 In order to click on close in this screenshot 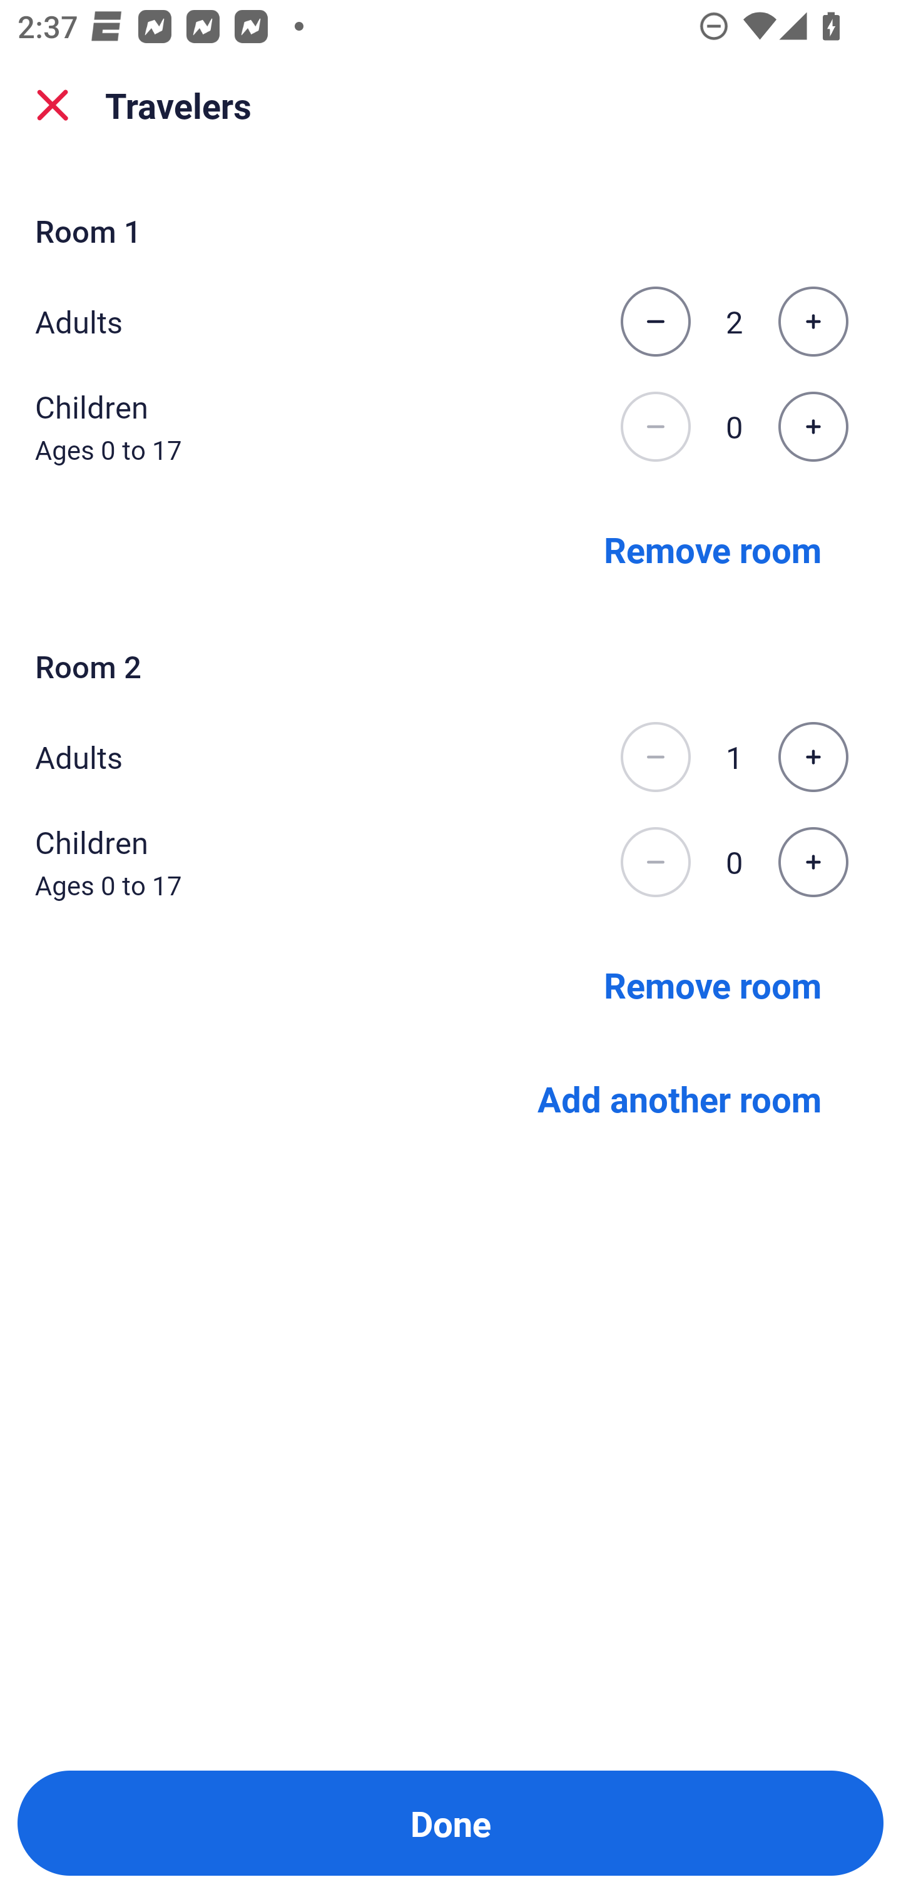, I will do `click(53, 105)`.